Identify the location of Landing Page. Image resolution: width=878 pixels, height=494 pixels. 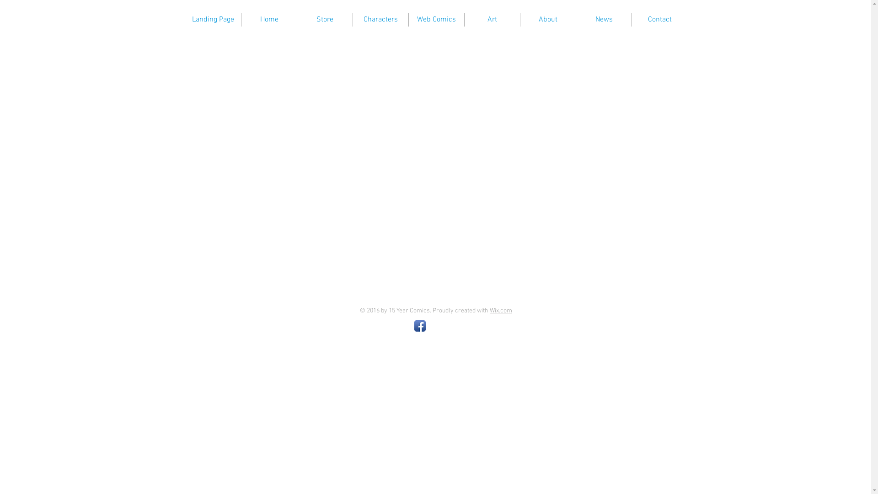
(213, 20).